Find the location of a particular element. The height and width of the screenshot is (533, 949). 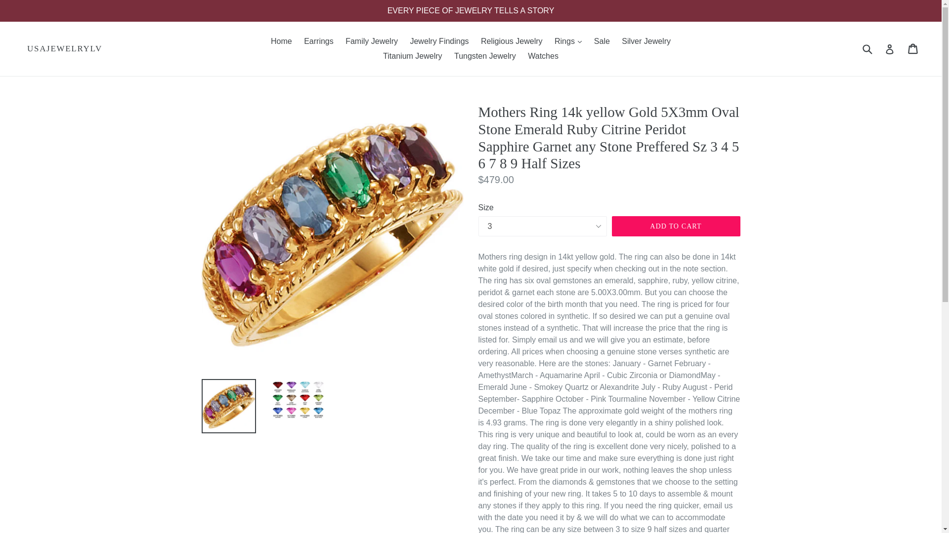

Family Jewelry is located at coordinates (372, 41).